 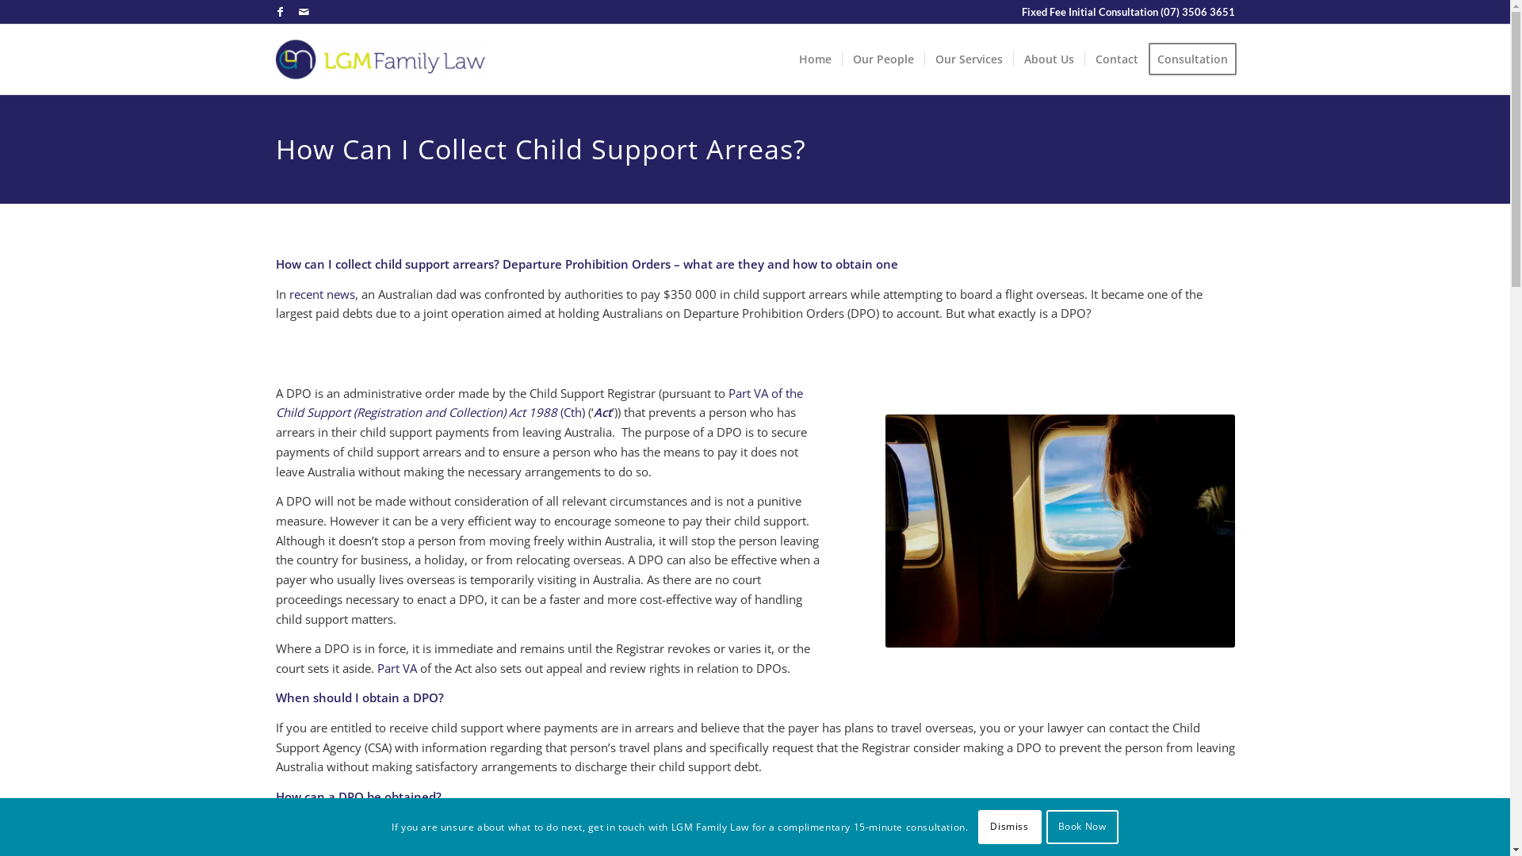 What do you see at coordinates (397, 668) in the screenshot?
I see `Part VA` at bounding box center [397, 668].